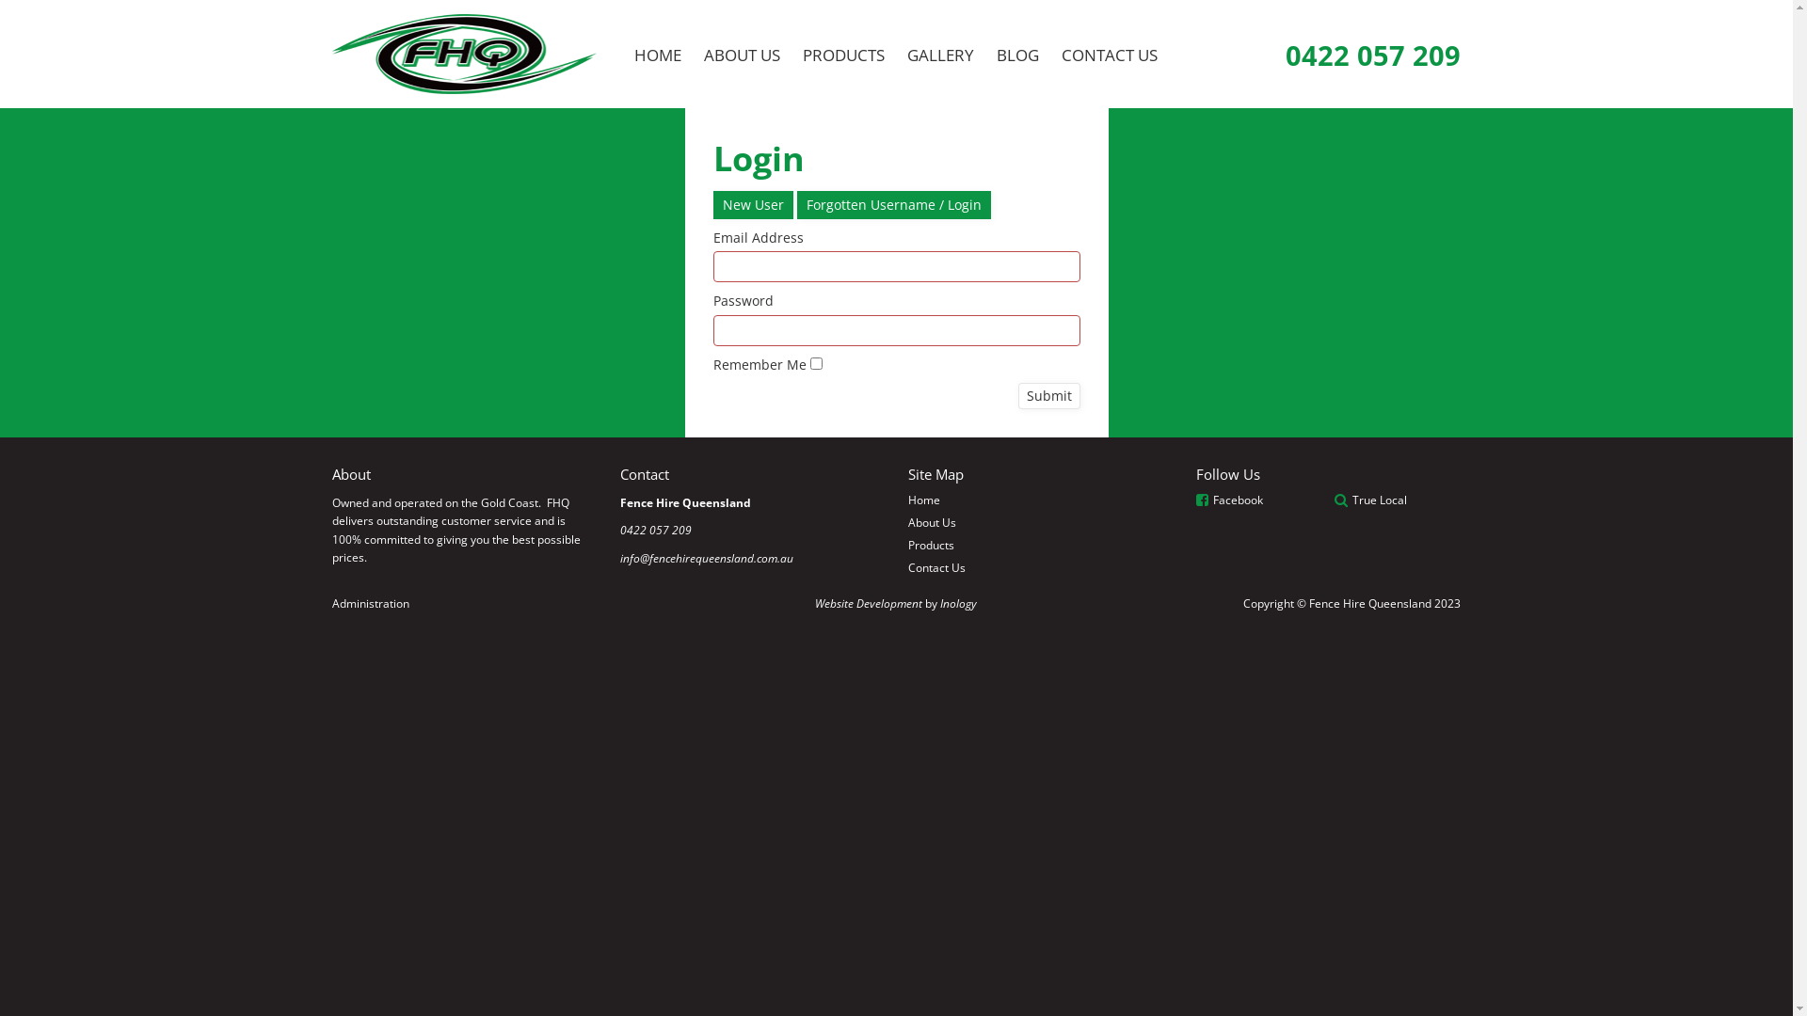  I want to click on Contact Us, so click(1041, 568).